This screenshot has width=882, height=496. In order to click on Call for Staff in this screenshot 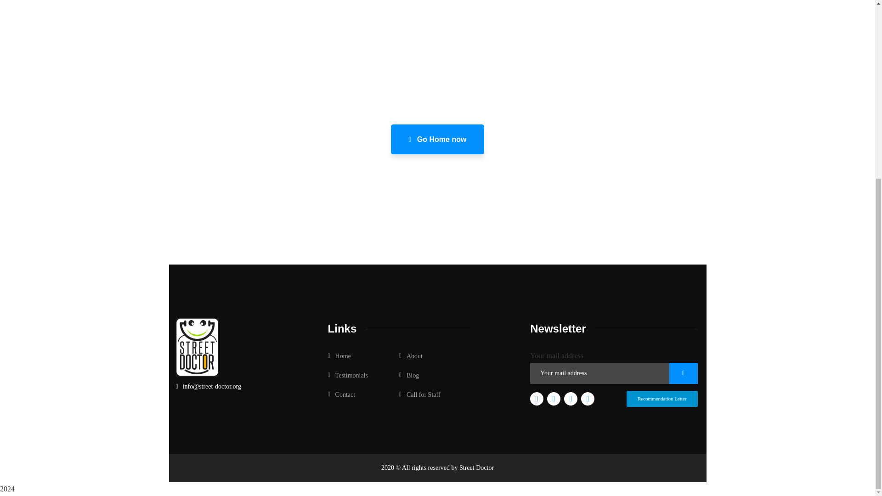, I will do `click(420, 395)`.